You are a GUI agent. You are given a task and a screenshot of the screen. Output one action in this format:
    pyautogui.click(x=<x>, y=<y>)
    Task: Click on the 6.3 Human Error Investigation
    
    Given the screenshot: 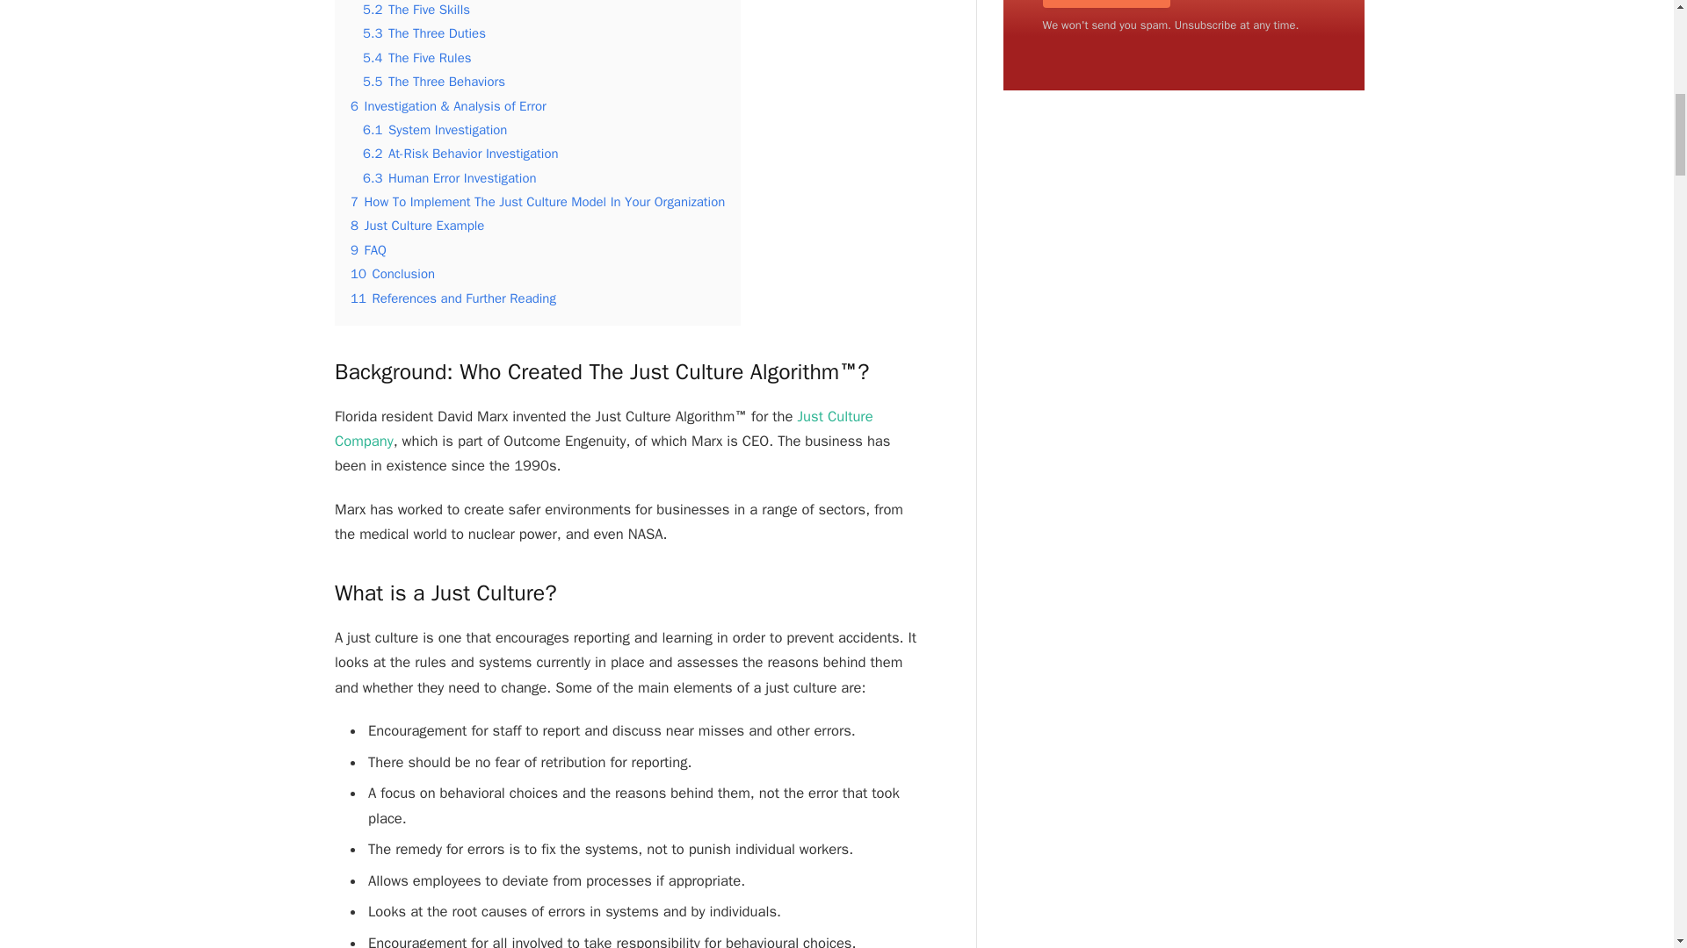 What is the action you would take?
    pyautogui.click(x=449, y=177)
    